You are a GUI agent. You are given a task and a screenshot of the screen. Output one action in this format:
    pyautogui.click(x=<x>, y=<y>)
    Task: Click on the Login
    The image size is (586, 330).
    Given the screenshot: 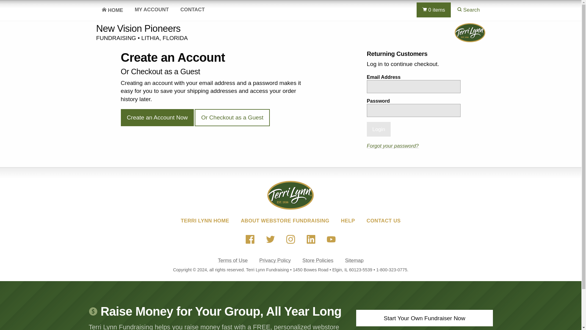 What is the action you would take?
    pyautogui.click(x=378, y=129)
    